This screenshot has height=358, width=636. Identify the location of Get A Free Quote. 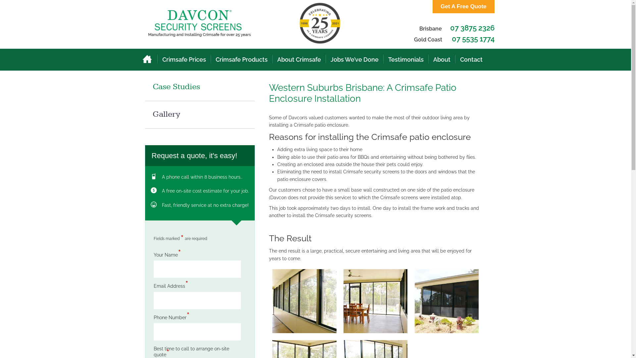
(464, 7).